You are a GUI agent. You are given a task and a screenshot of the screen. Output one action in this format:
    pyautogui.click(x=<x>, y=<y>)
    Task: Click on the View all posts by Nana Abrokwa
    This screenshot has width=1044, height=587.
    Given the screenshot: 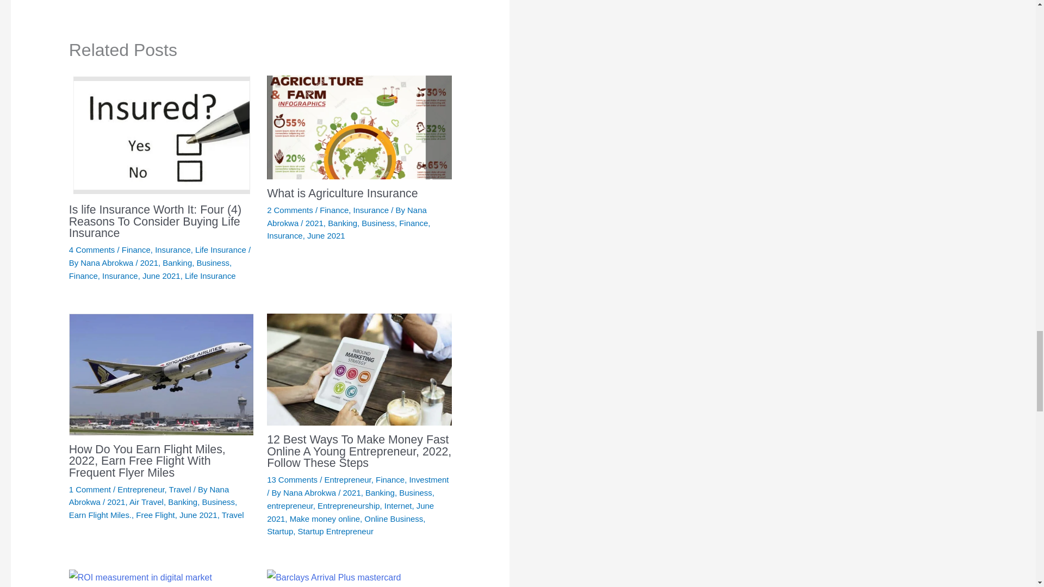 What is the action you would take?
    pyautogui.click(x=108, y=263)
    